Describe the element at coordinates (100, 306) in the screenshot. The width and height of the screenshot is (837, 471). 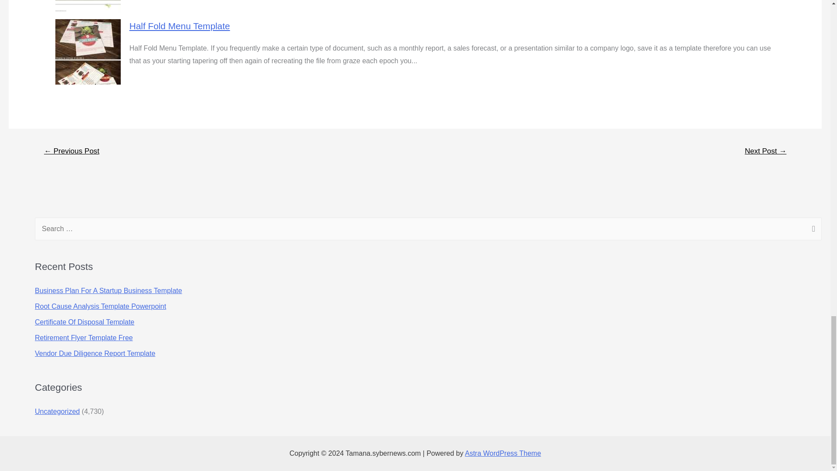
I see `Root Cause Analysis Template Powerpoint` at that location.